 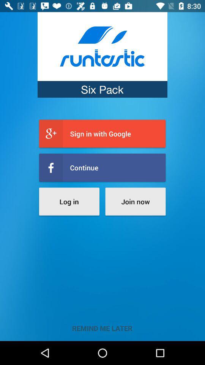 I want to click on flip until log in icon, so click(x=69, y=202).